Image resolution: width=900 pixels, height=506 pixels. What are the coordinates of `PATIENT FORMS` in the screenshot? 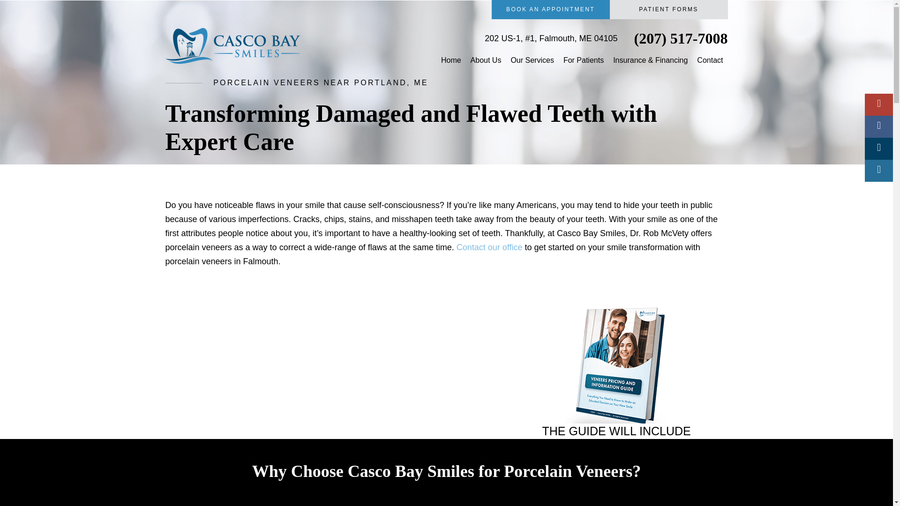 It's located at (668, 9).